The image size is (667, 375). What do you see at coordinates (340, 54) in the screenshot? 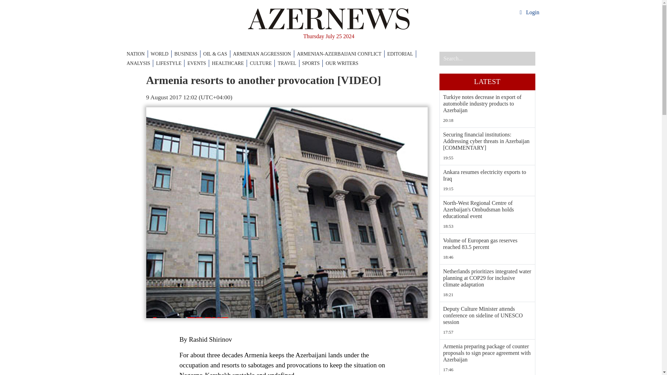
I see `ARMENIAN-AZERBAIJANI CONFLICT` at bounding box center [340, 54].